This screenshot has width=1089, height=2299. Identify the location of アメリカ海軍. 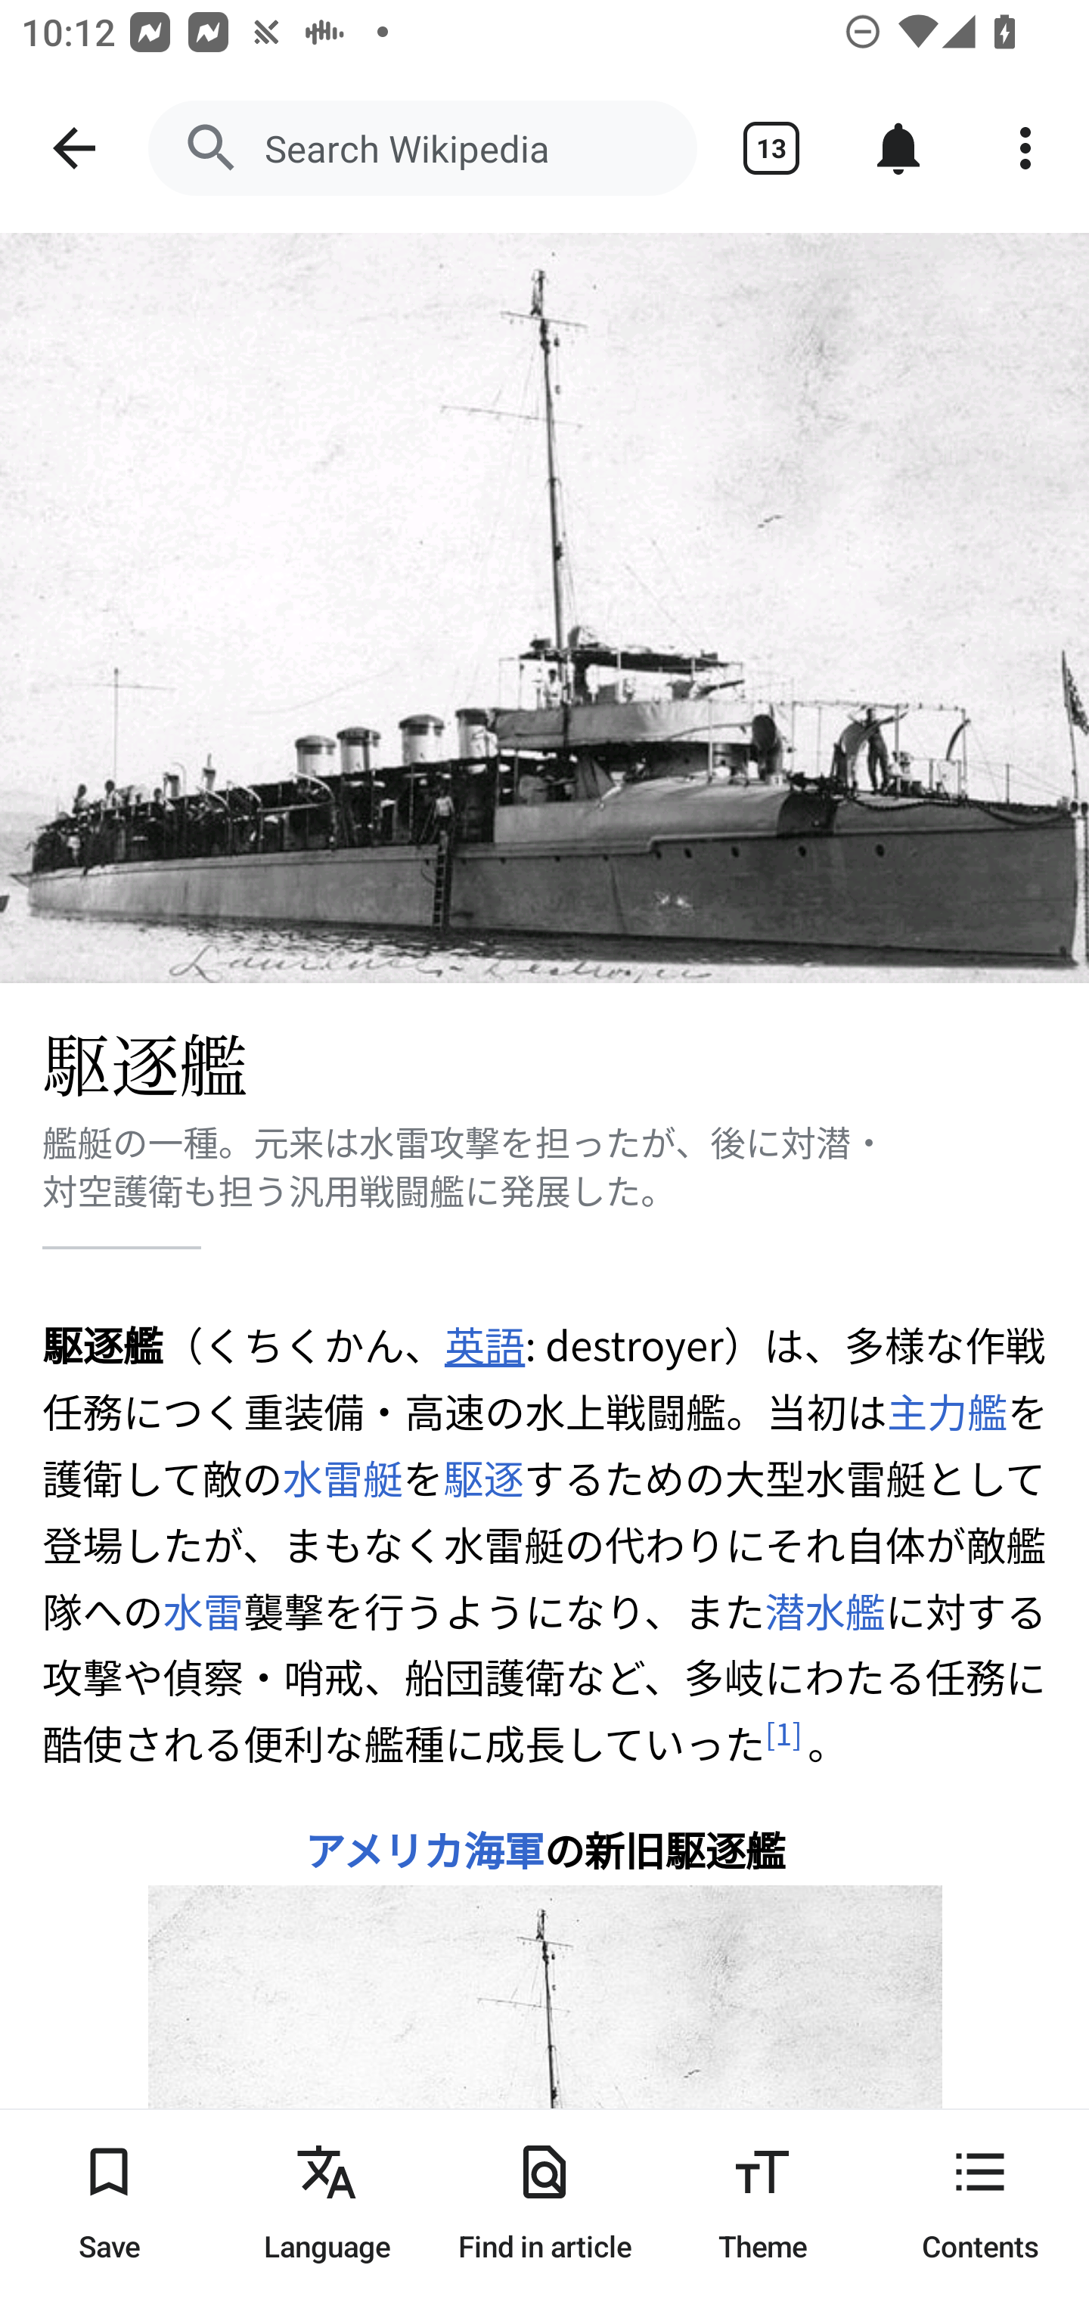
(424, 1849).